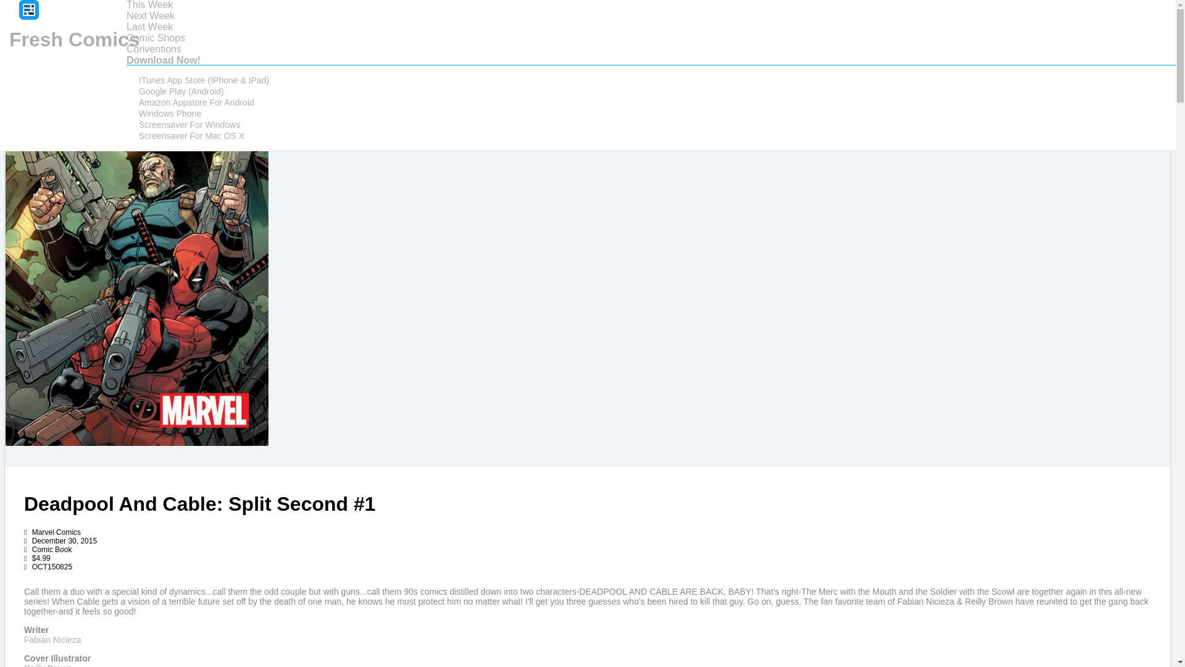  What do you see at coordinates (163, 59) in the screenshot?
I see `Download Now!` at bounding box center [163, 59].